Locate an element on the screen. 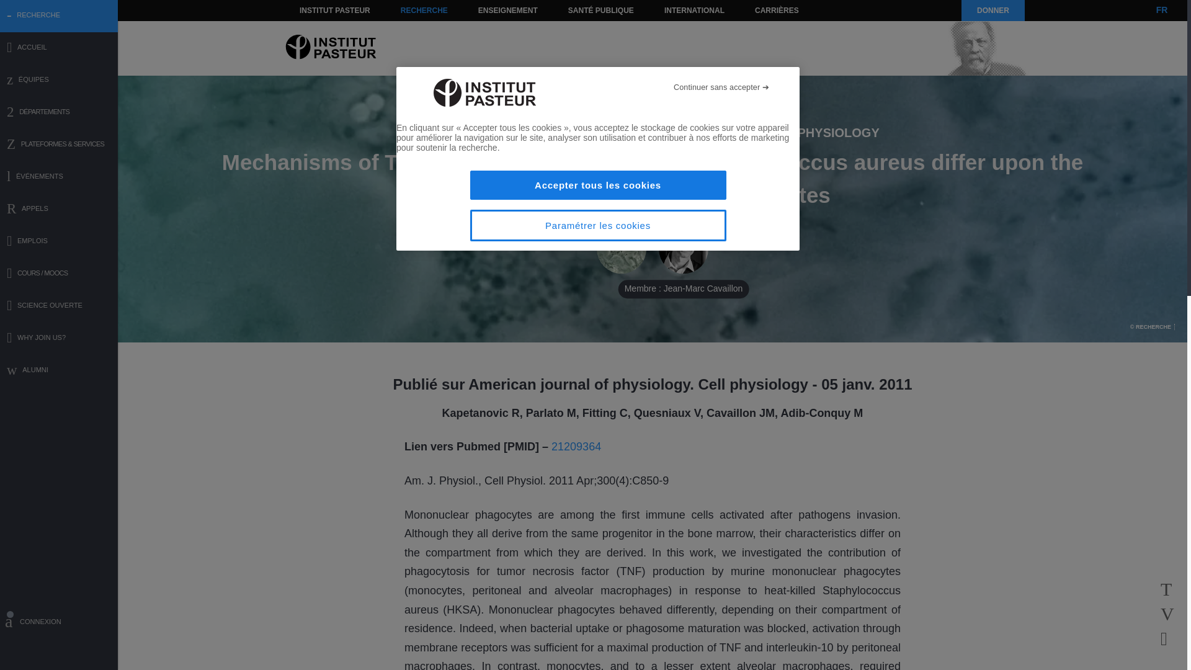 This screenshot has height=670, width=1191. WHY JOIN US? is located at coordinates (59, 339).